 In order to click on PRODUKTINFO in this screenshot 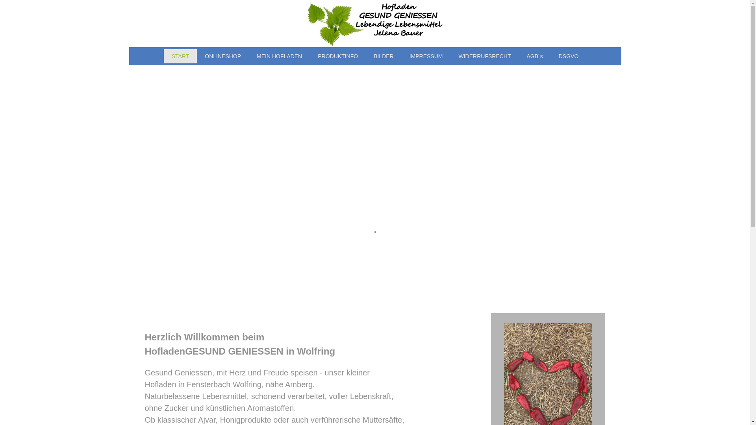, I will do `click(338, 56)`.